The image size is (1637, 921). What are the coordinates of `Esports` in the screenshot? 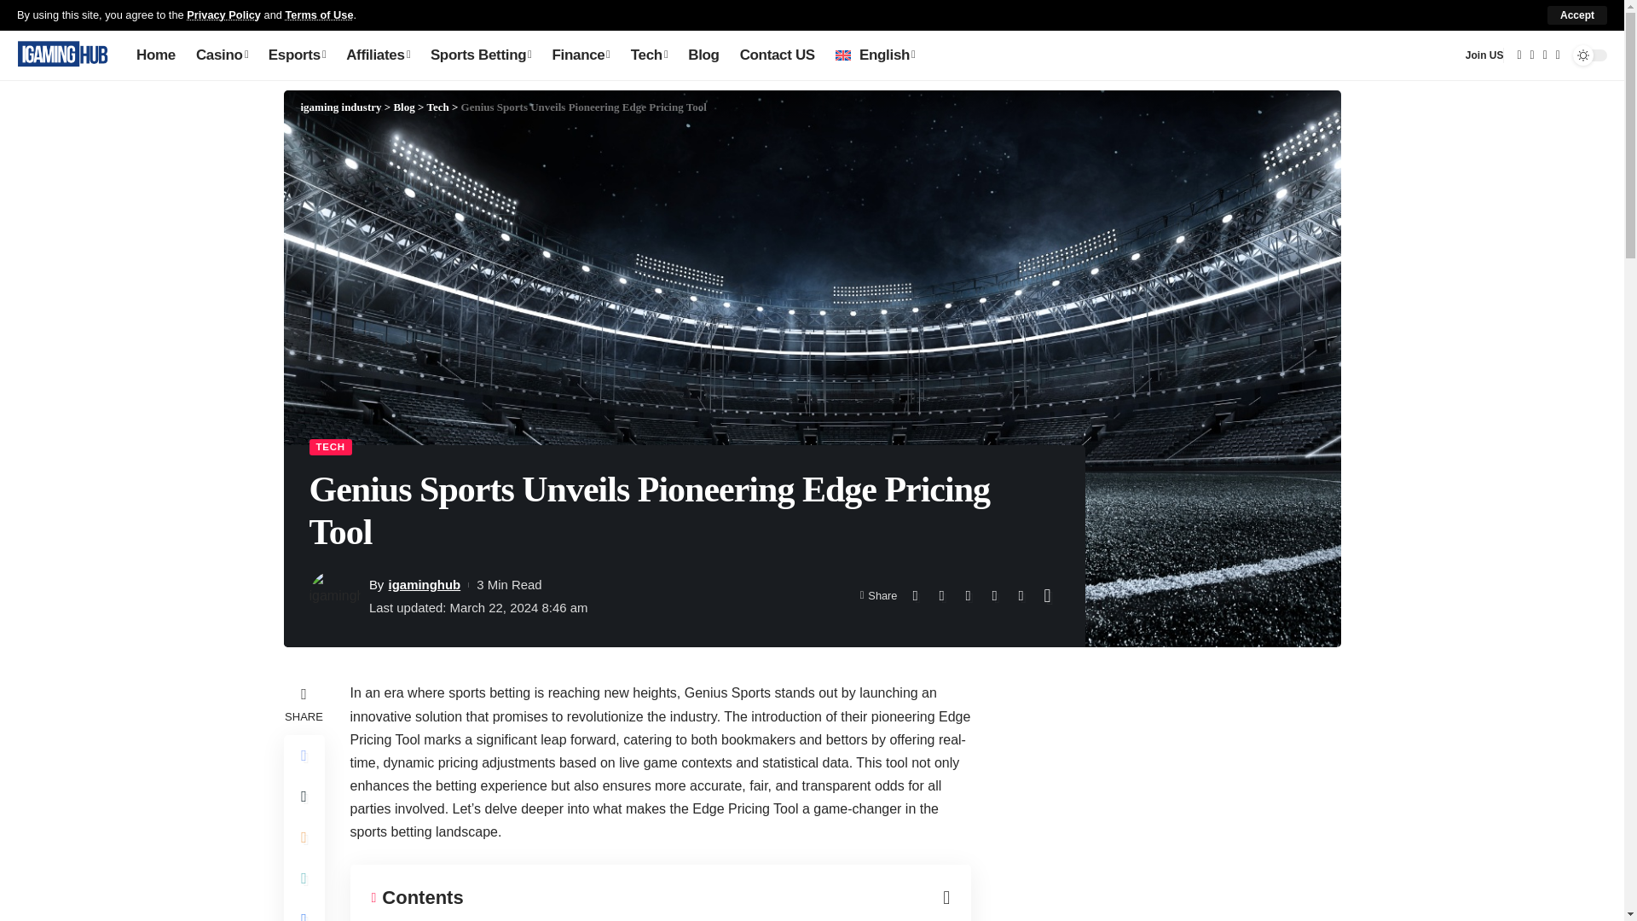 It's located at (297, 55).